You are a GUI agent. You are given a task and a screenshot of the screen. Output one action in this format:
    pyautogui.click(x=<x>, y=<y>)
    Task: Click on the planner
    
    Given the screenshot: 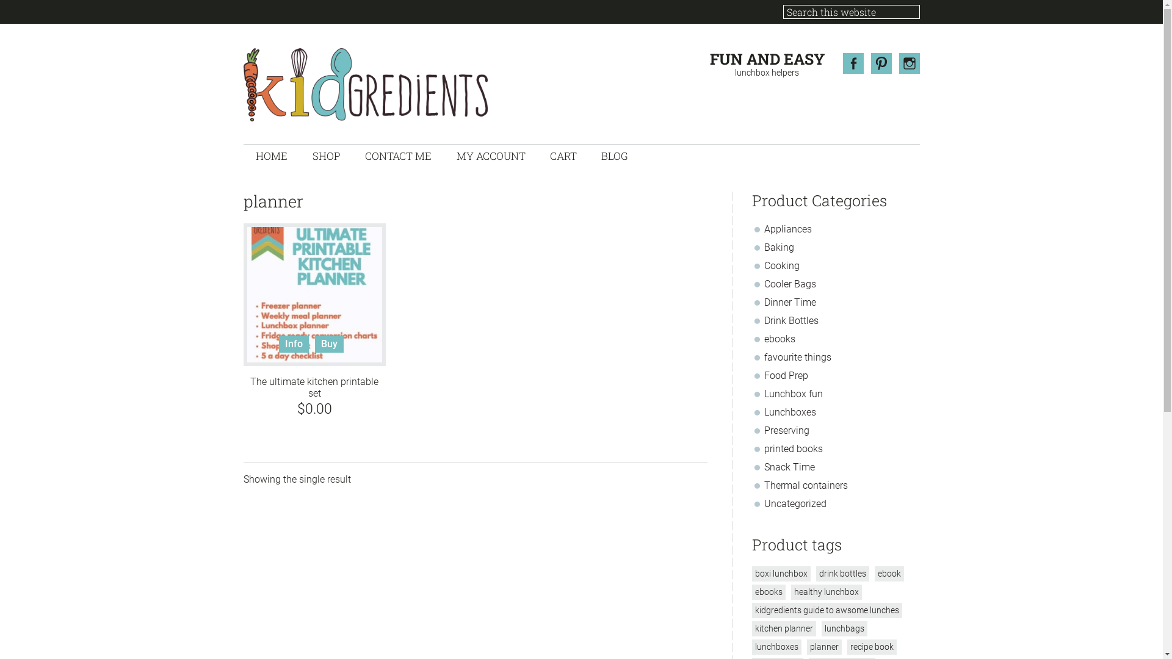 What is the action you would take?
    pyautogui.click(x=824, y=647)
    